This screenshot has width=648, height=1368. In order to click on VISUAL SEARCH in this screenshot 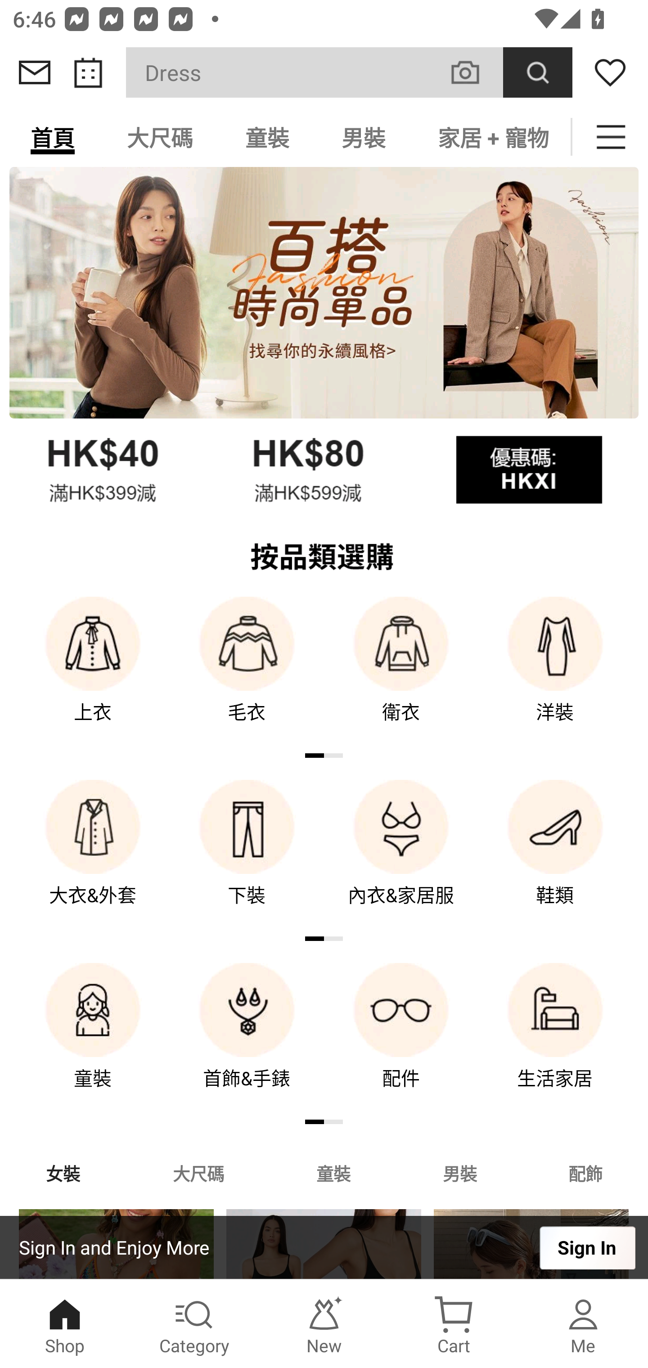, I will do `click(474, 72)`.